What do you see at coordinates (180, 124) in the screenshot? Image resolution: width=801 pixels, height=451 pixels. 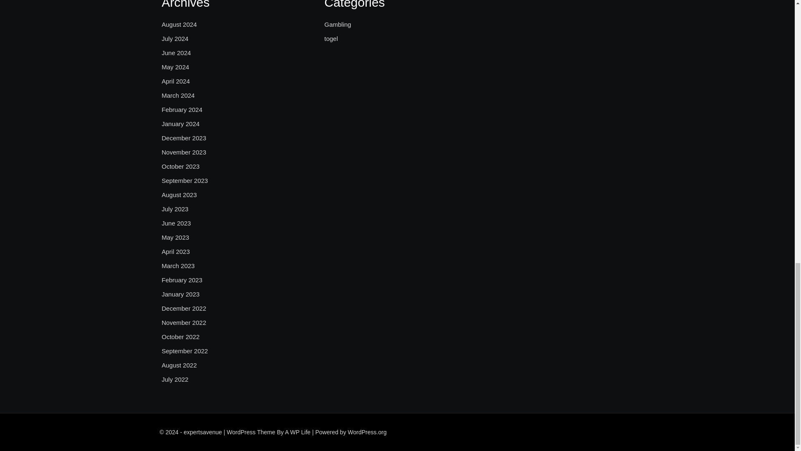 I see `January 2024` at bounding box center [180, 124].